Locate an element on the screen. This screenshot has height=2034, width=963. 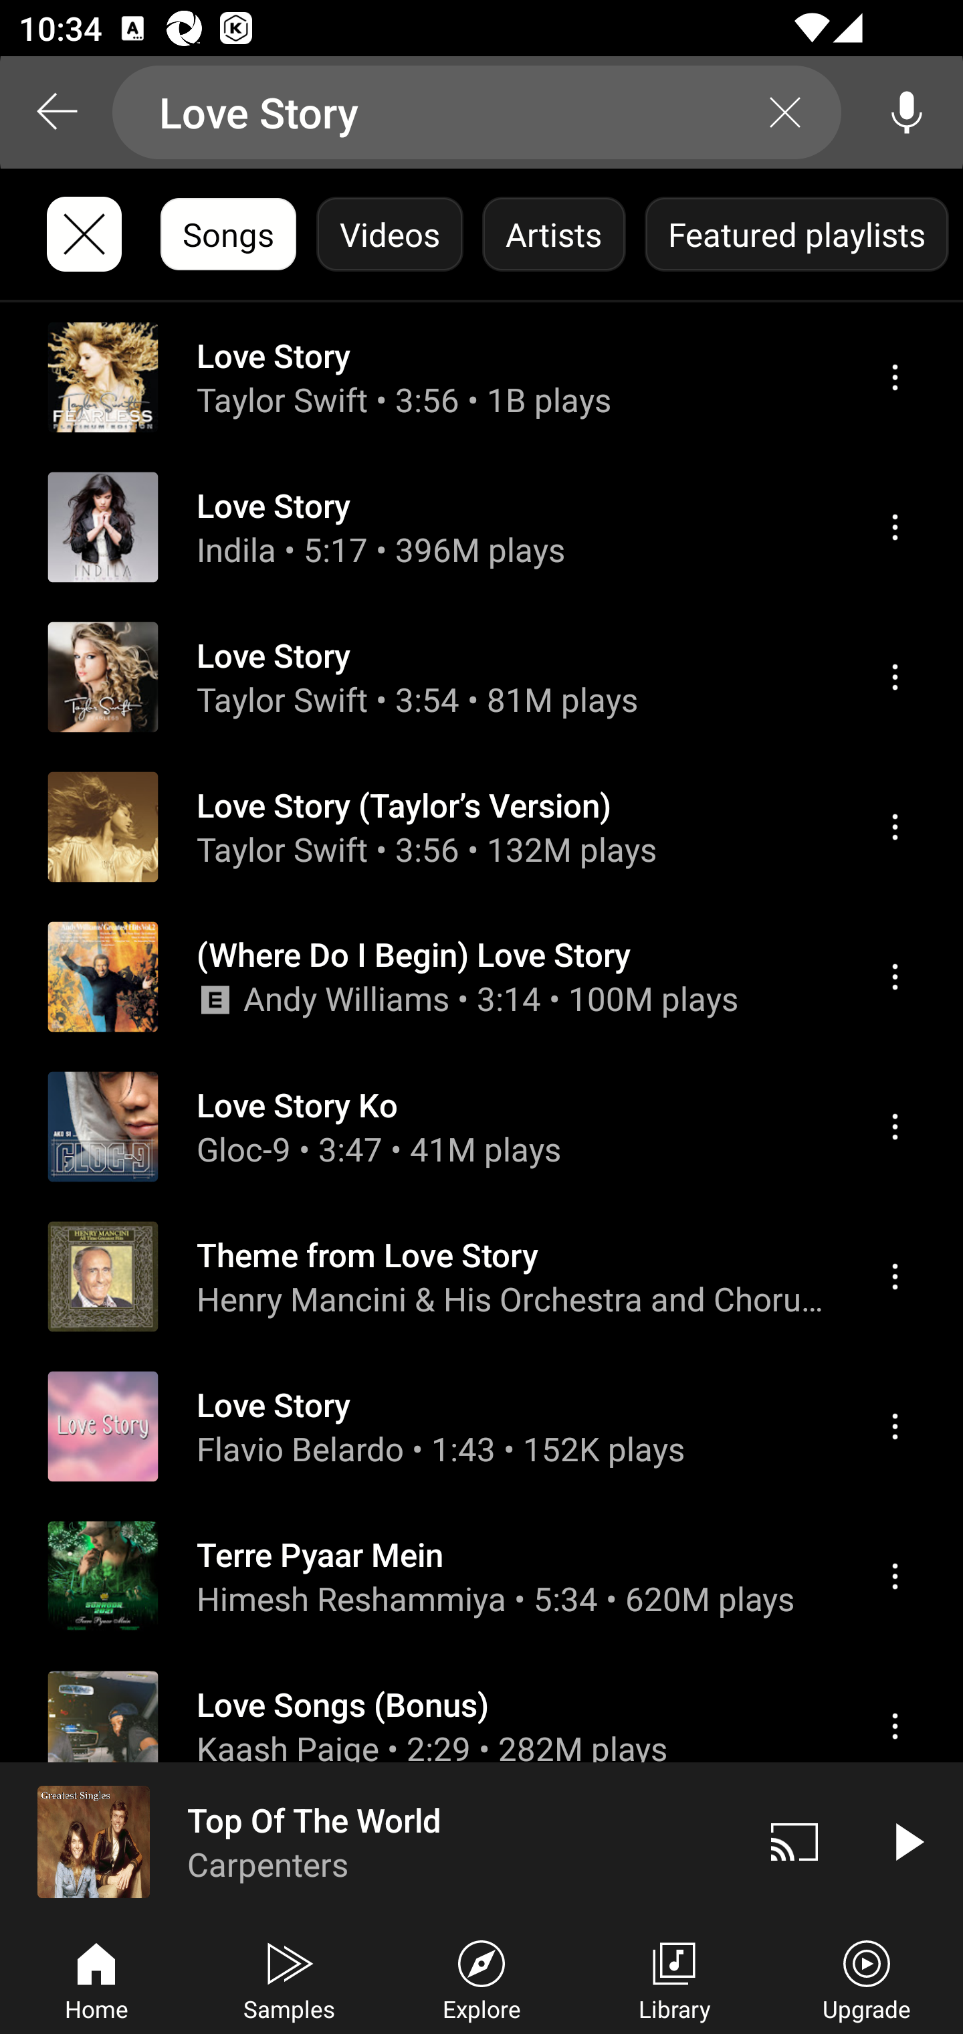
Menu is located at coordinates (895, 976).